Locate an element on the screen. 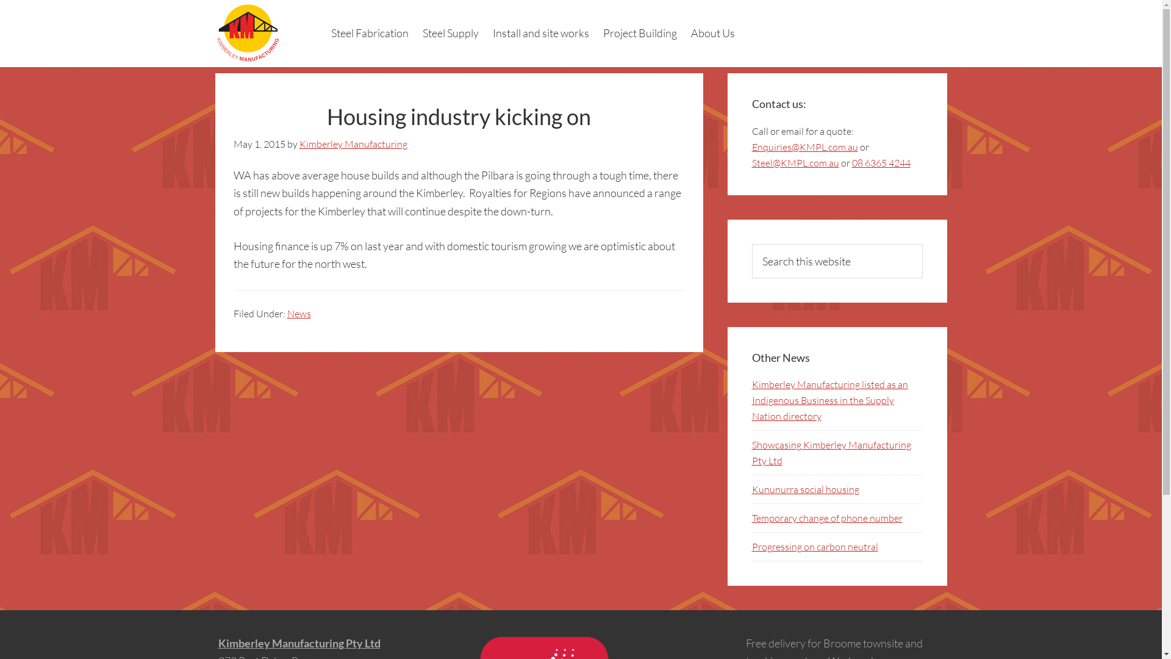 Image resolution: width=1171 pixels, height=659 pixels. Steel@KMPL.com.au is located at coordinates (795, 163).